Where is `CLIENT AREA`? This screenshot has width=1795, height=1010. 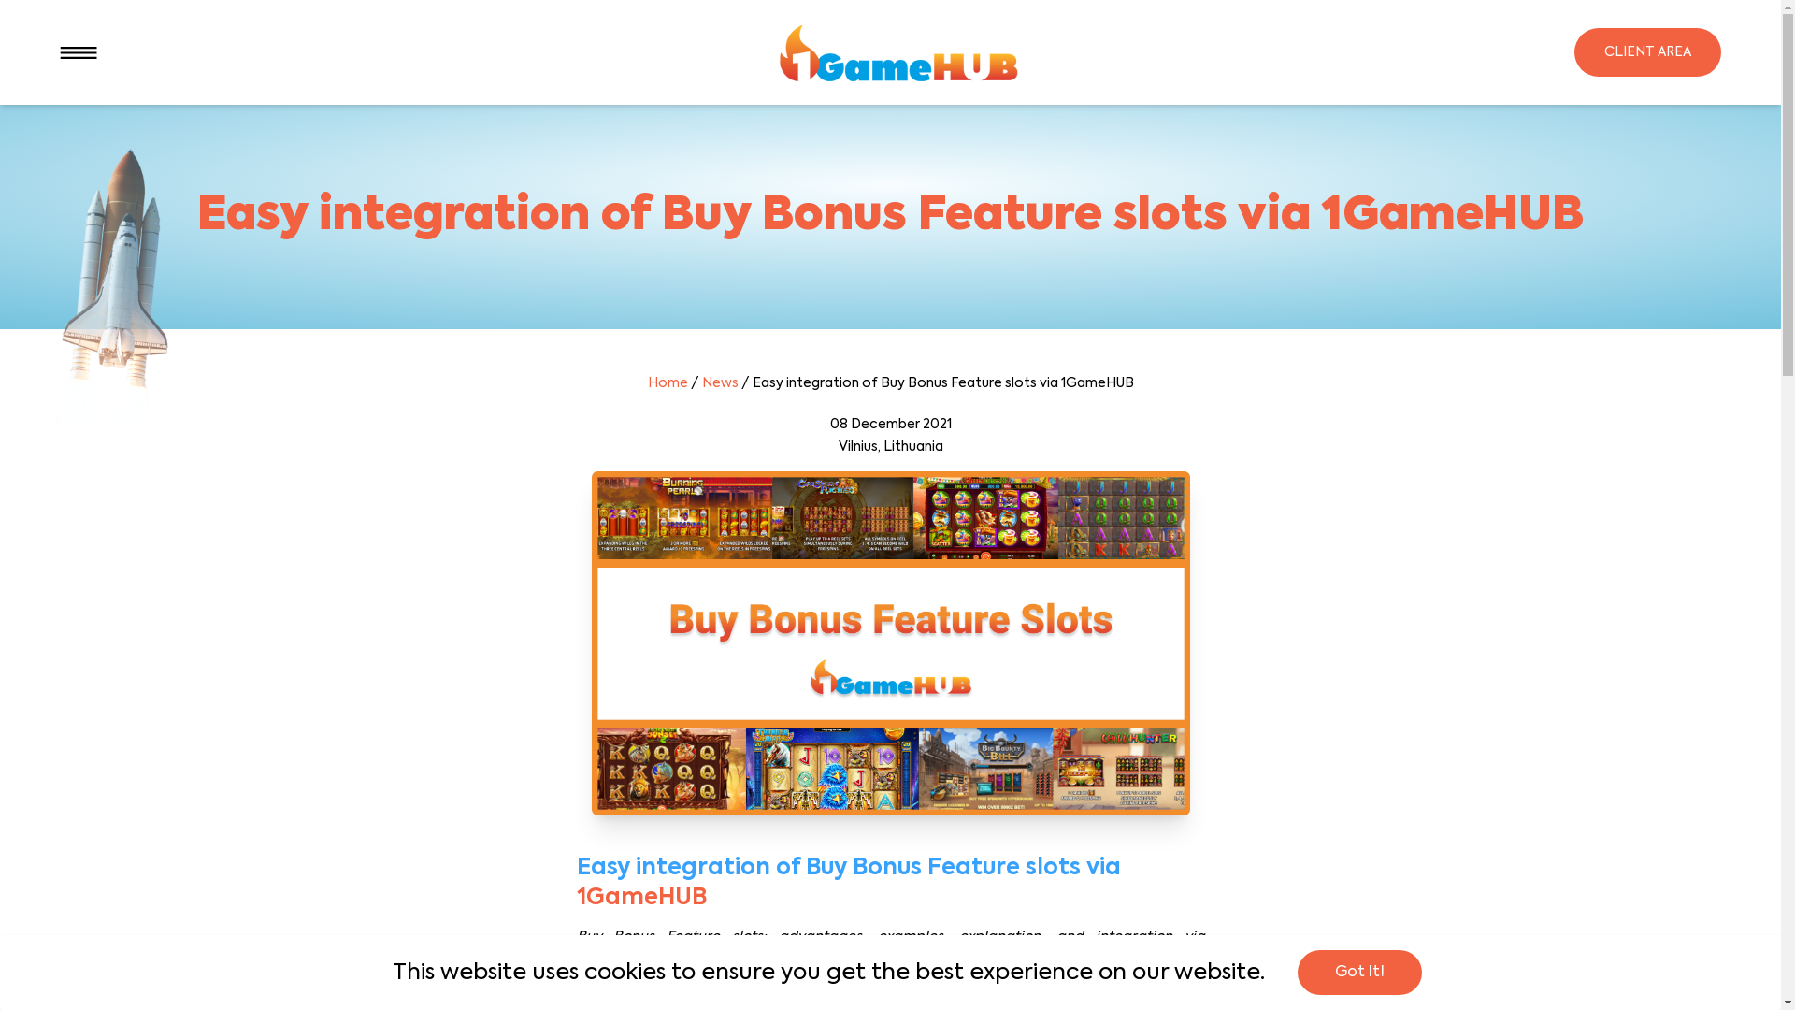 CLIENT AREA is located at coordinates (1647, 52).